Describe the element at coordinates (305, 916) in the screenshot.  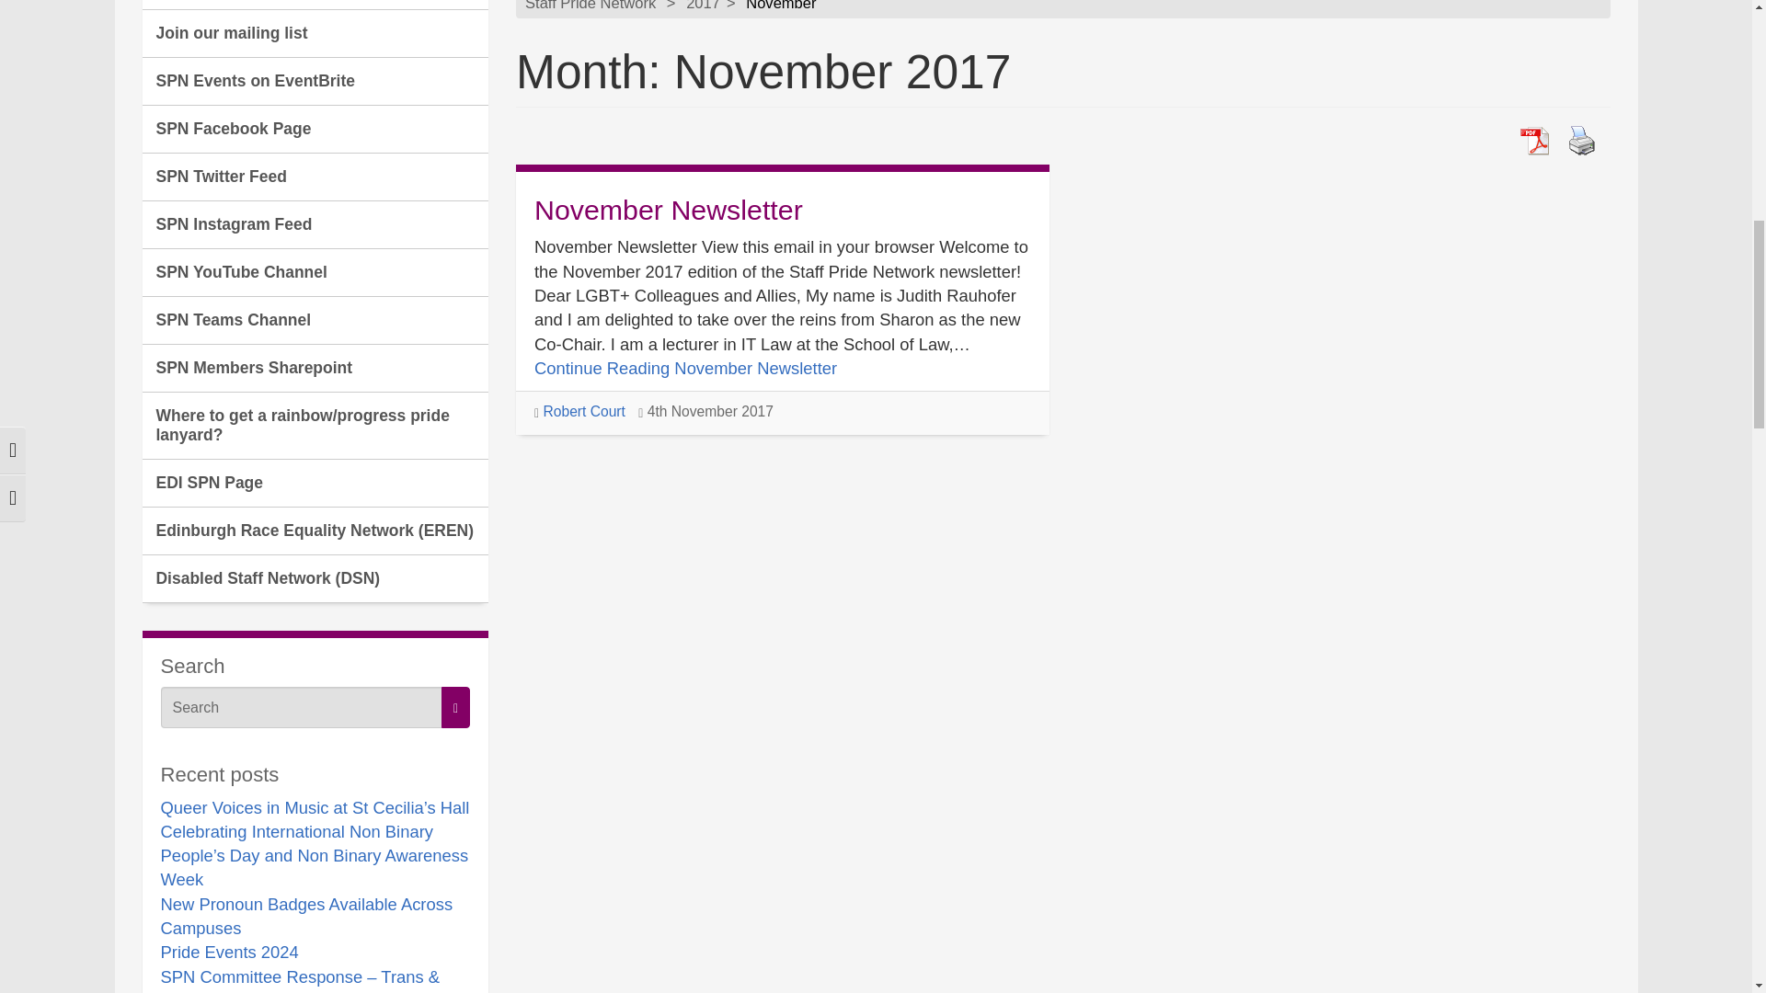
I see `New Pronoun Badges Available Across Campuses` at that location.